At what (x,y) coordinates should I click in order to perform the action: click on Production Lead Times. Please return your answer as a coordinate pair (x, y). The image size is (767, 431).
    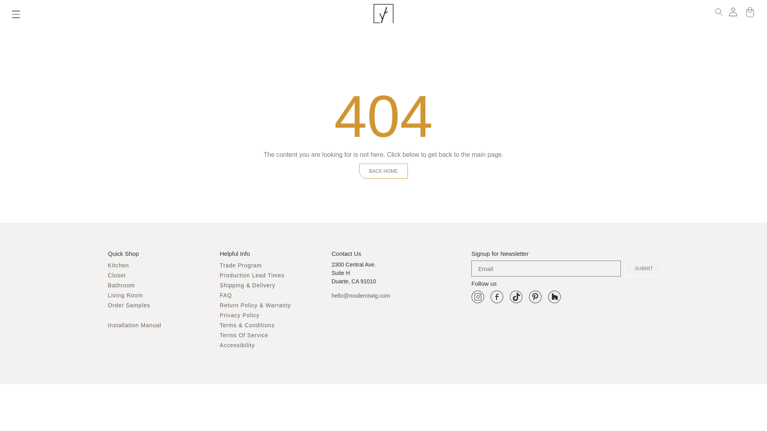
    Looking at the image, I should click on (252, 275).